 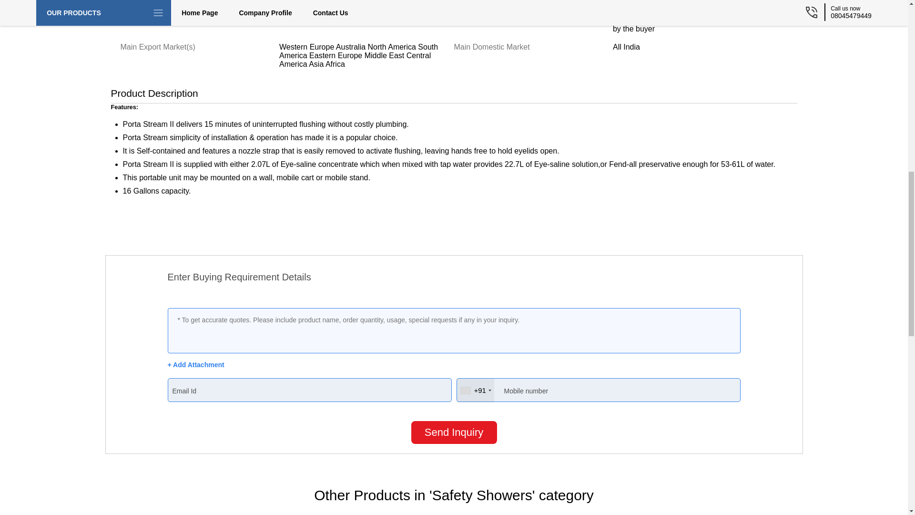 What do you see at coordinates (454, 432) in the screenshot?
I see `Send Inquiry` at bounding box center [454, 432].